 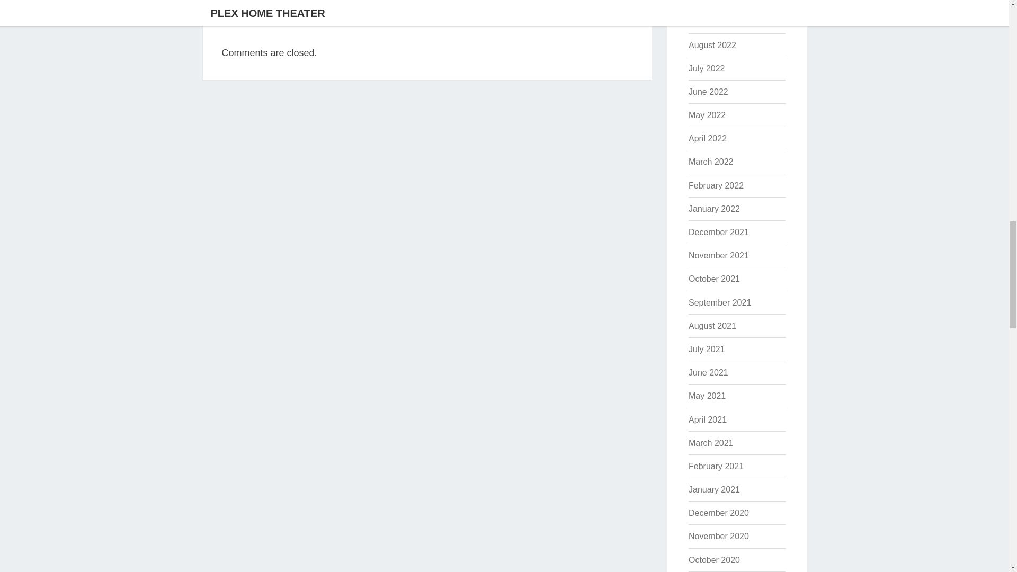 I want to click on September 2022, so click(x=719, y=21).